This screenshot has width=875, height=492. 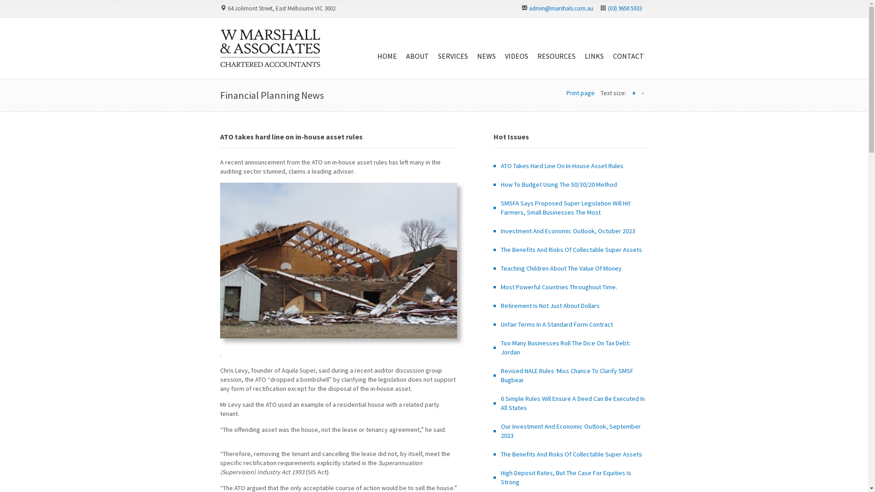 I want to click on The Benefits And Risks Of Collectable Super Assets, so click(x=571, y=250).